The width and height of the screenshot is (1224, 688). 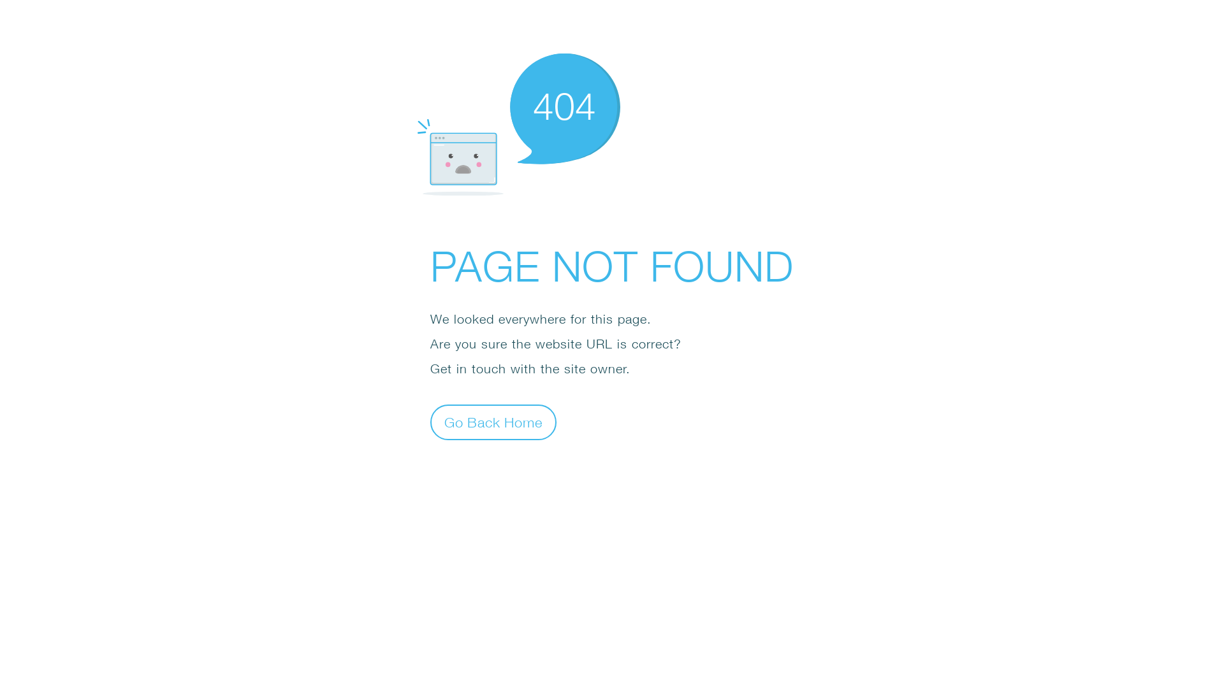 I want to click on Go Back Home, so click(x=493, y=422).